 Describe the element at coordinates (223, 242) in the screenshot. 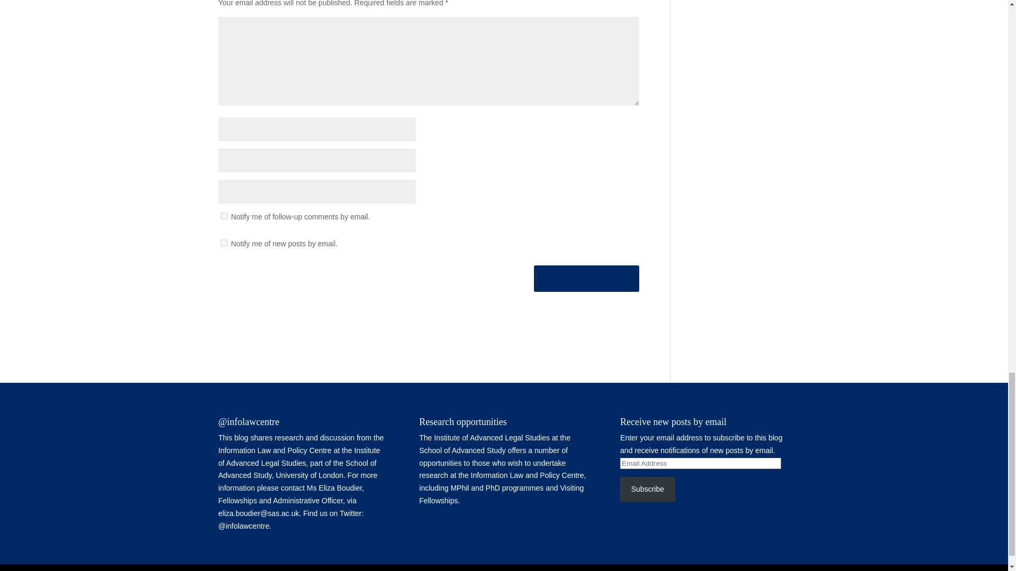

I see `subscribe` at that location.